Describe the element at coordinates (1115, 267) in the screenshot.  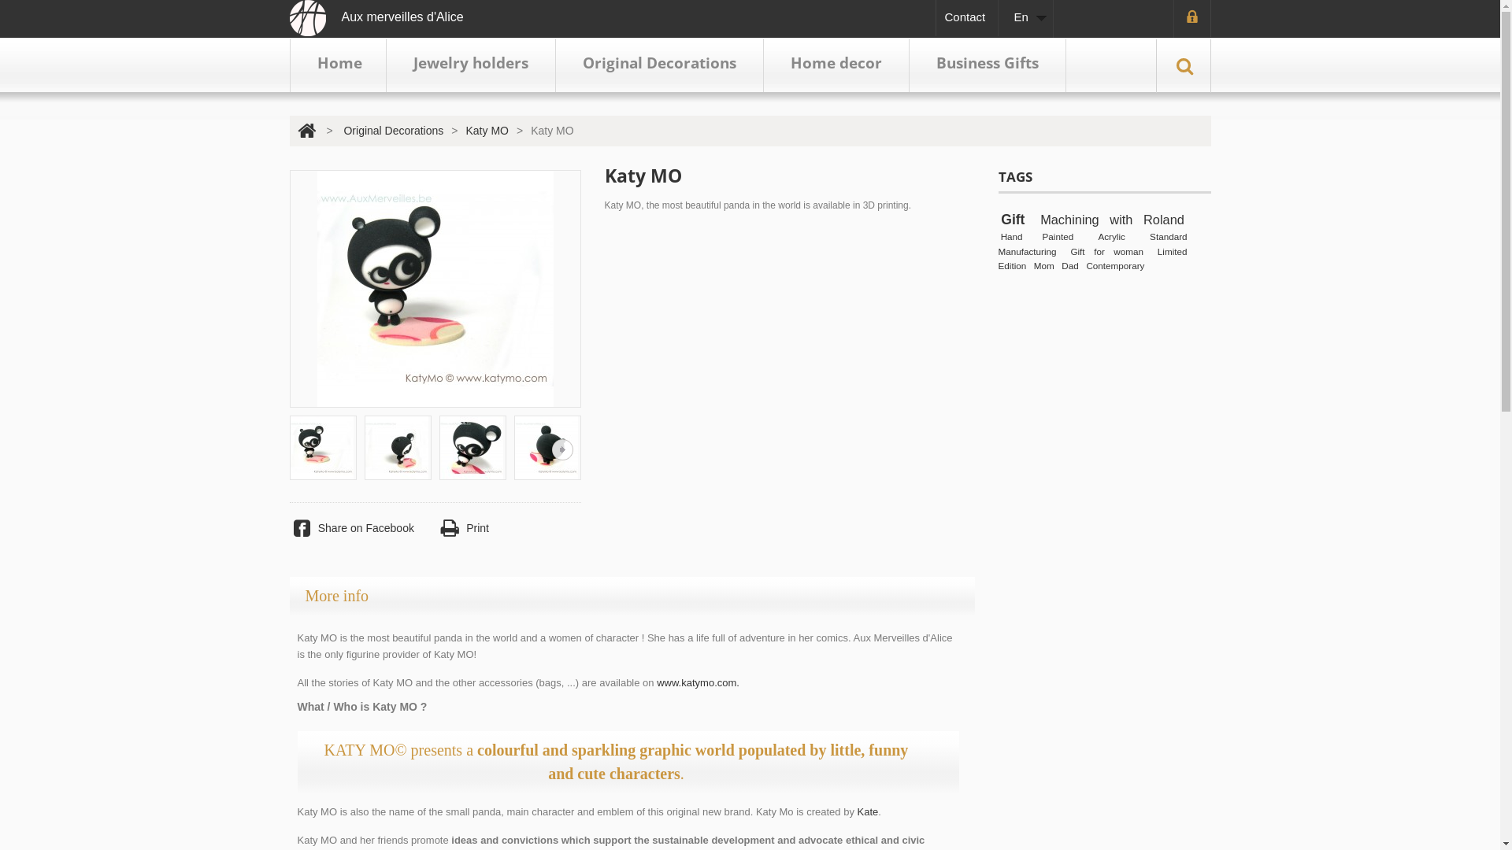
I see `Contemporary` at that location.